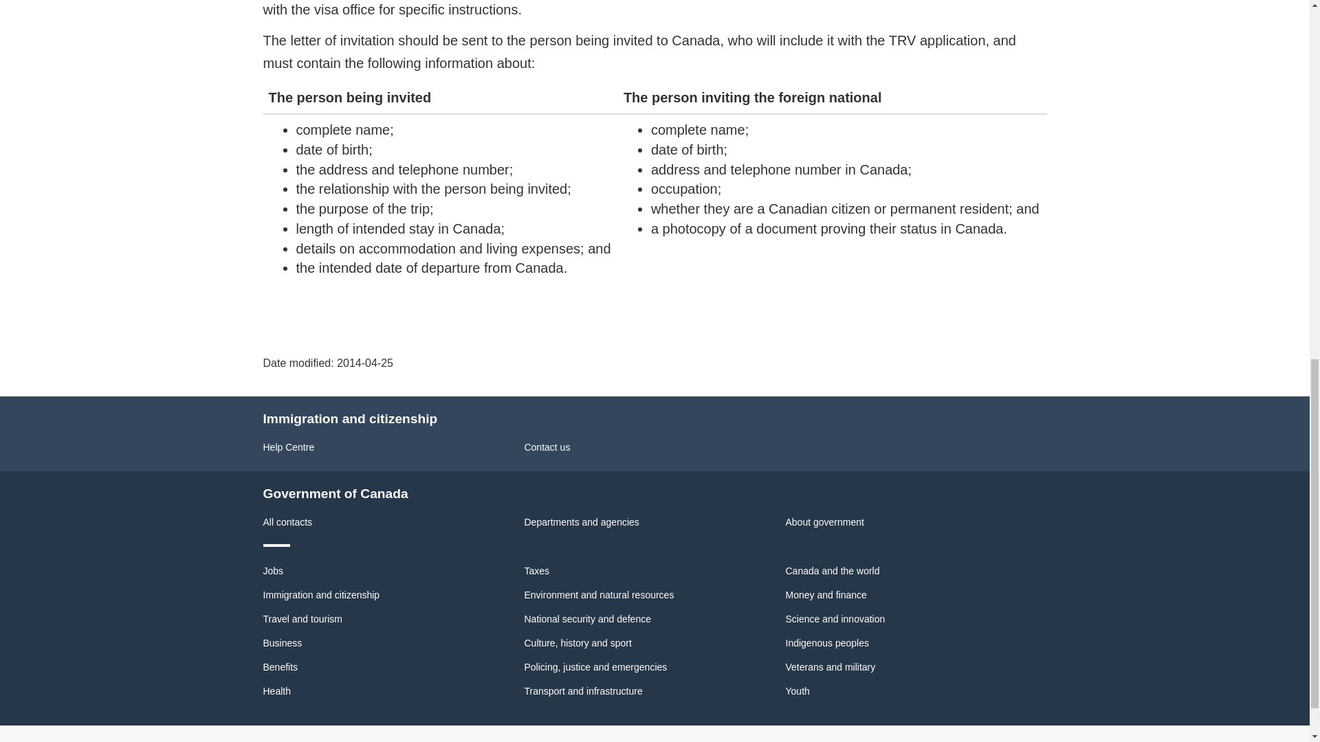 This screenshot has height=742, width=1320. Describe the element at coordinates (287, 521) in the screenshot. I see `All contacts` at that location.